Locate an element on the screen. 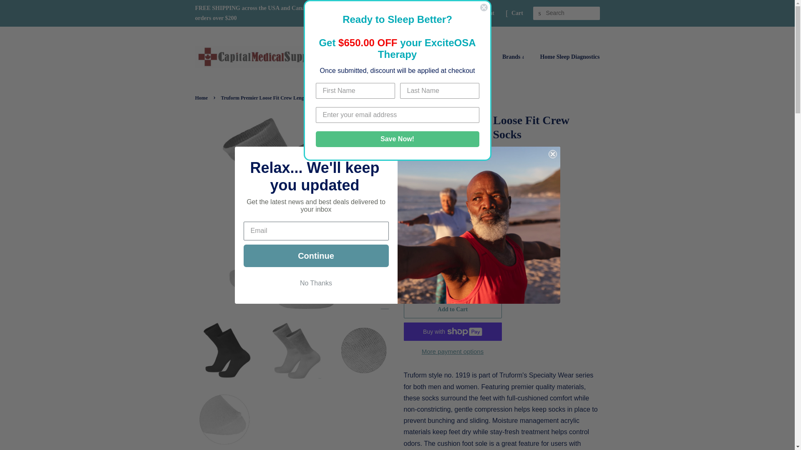 The height and width of the screenshot is (450, 801). Cart is located at coordinates (517, 13).